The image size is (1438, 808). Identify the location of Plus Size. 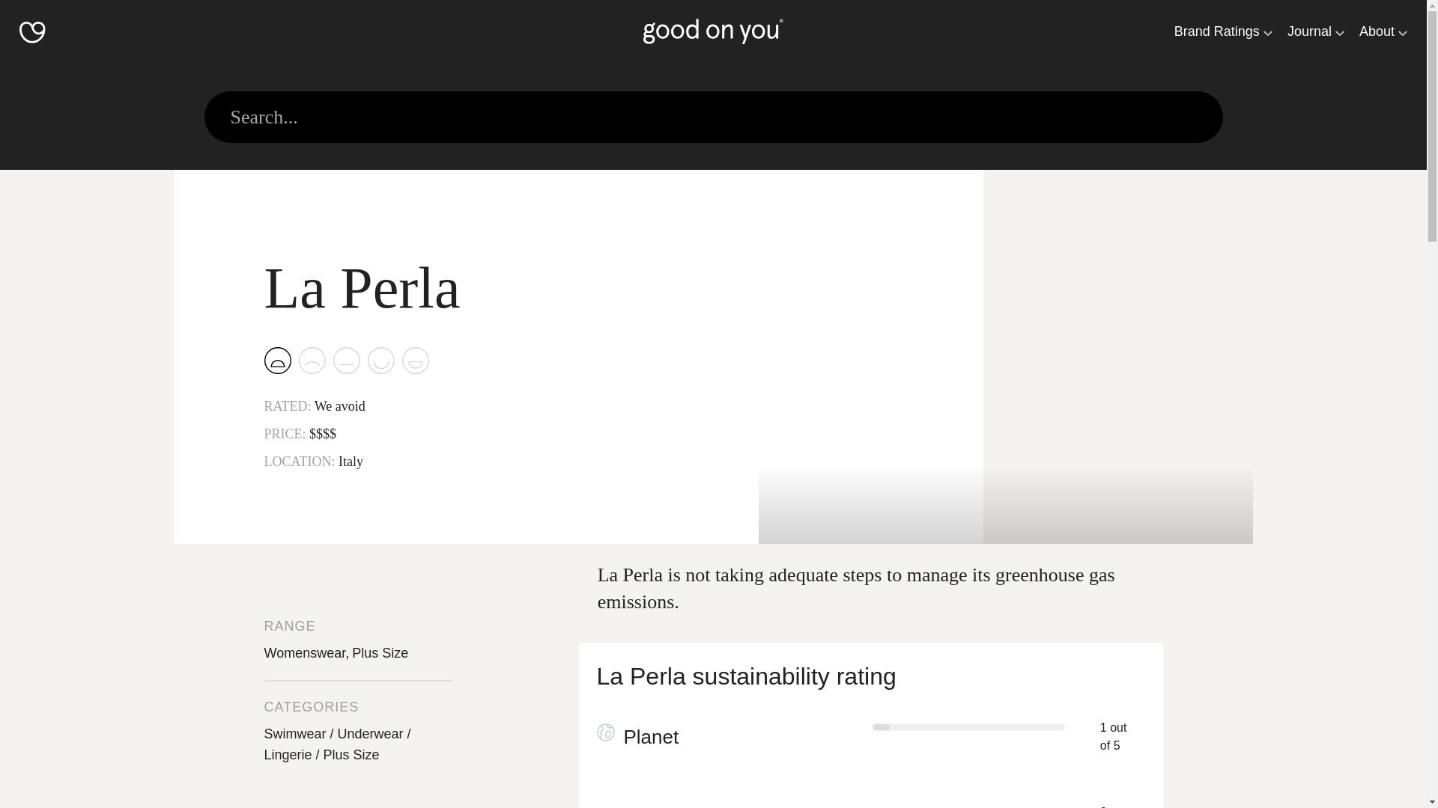
(351, 755).